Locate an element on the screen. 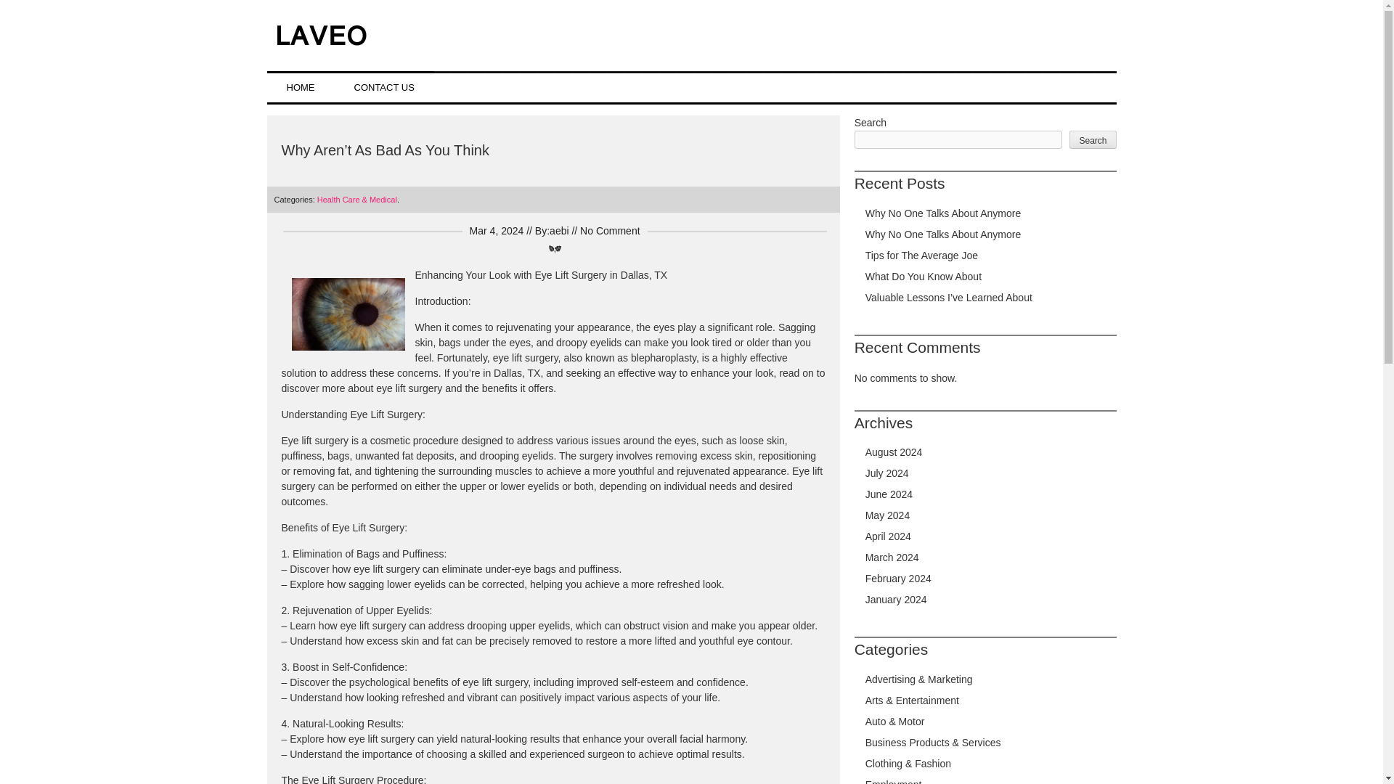  Employment is located at coordinates (893, 781).